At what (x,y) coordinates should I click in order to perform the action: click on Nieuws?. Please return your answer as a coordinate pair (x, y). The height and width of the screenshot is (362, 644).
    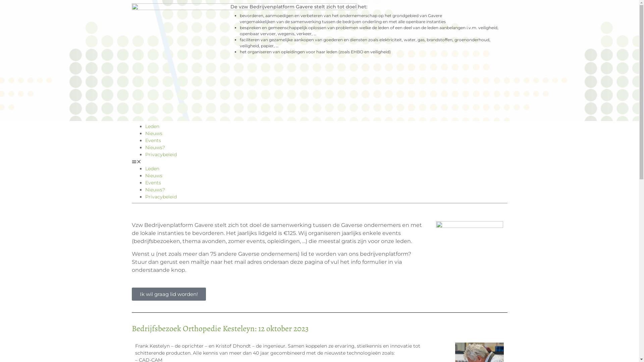
    Looking at the image, I should click on (155, 190).